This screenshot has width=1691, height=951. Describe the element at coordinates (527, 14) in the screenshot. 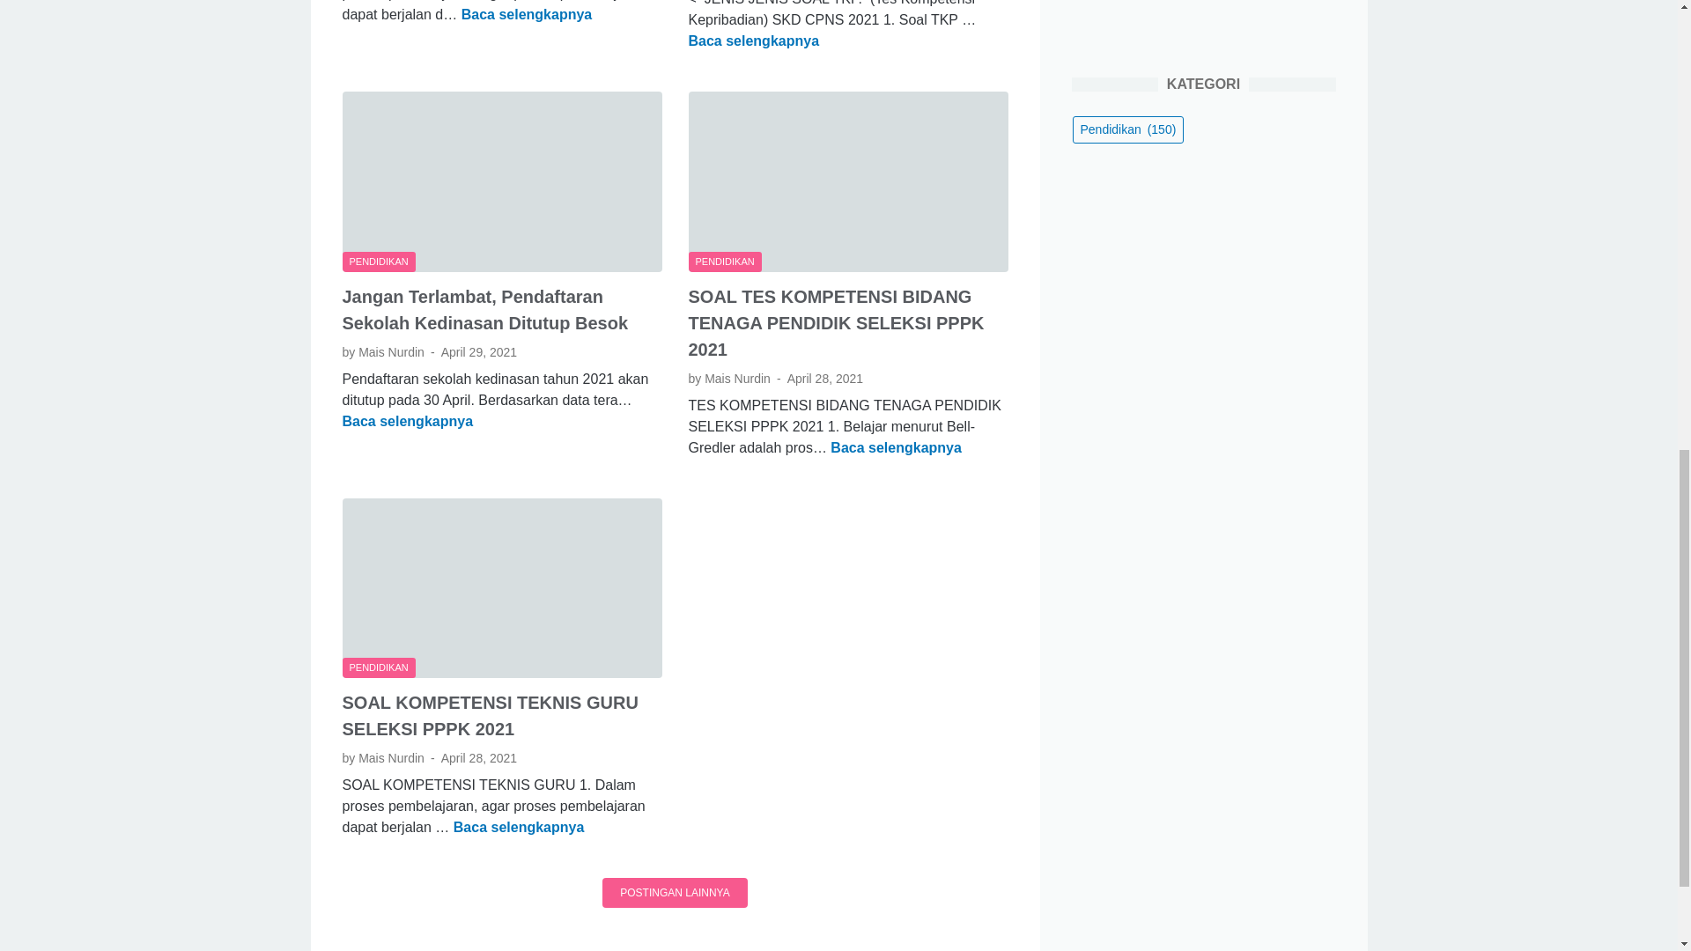

I see `SOAL KOMPETENSI TEKNIS GURU SELEKSI PPPK 2021` at that location.